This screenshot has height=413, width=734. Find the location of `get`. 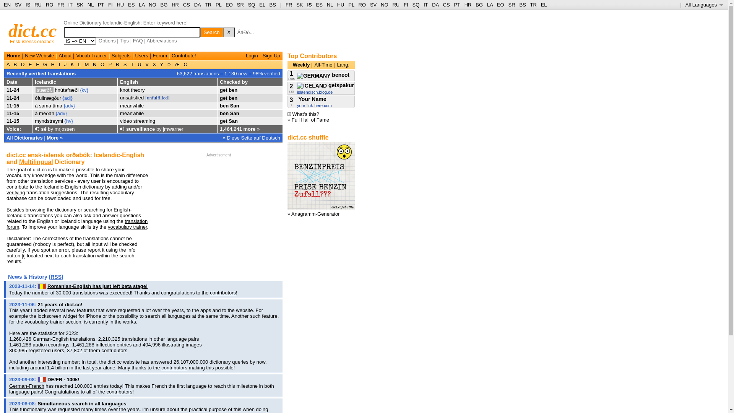

get is located at coordinates (224, 90).